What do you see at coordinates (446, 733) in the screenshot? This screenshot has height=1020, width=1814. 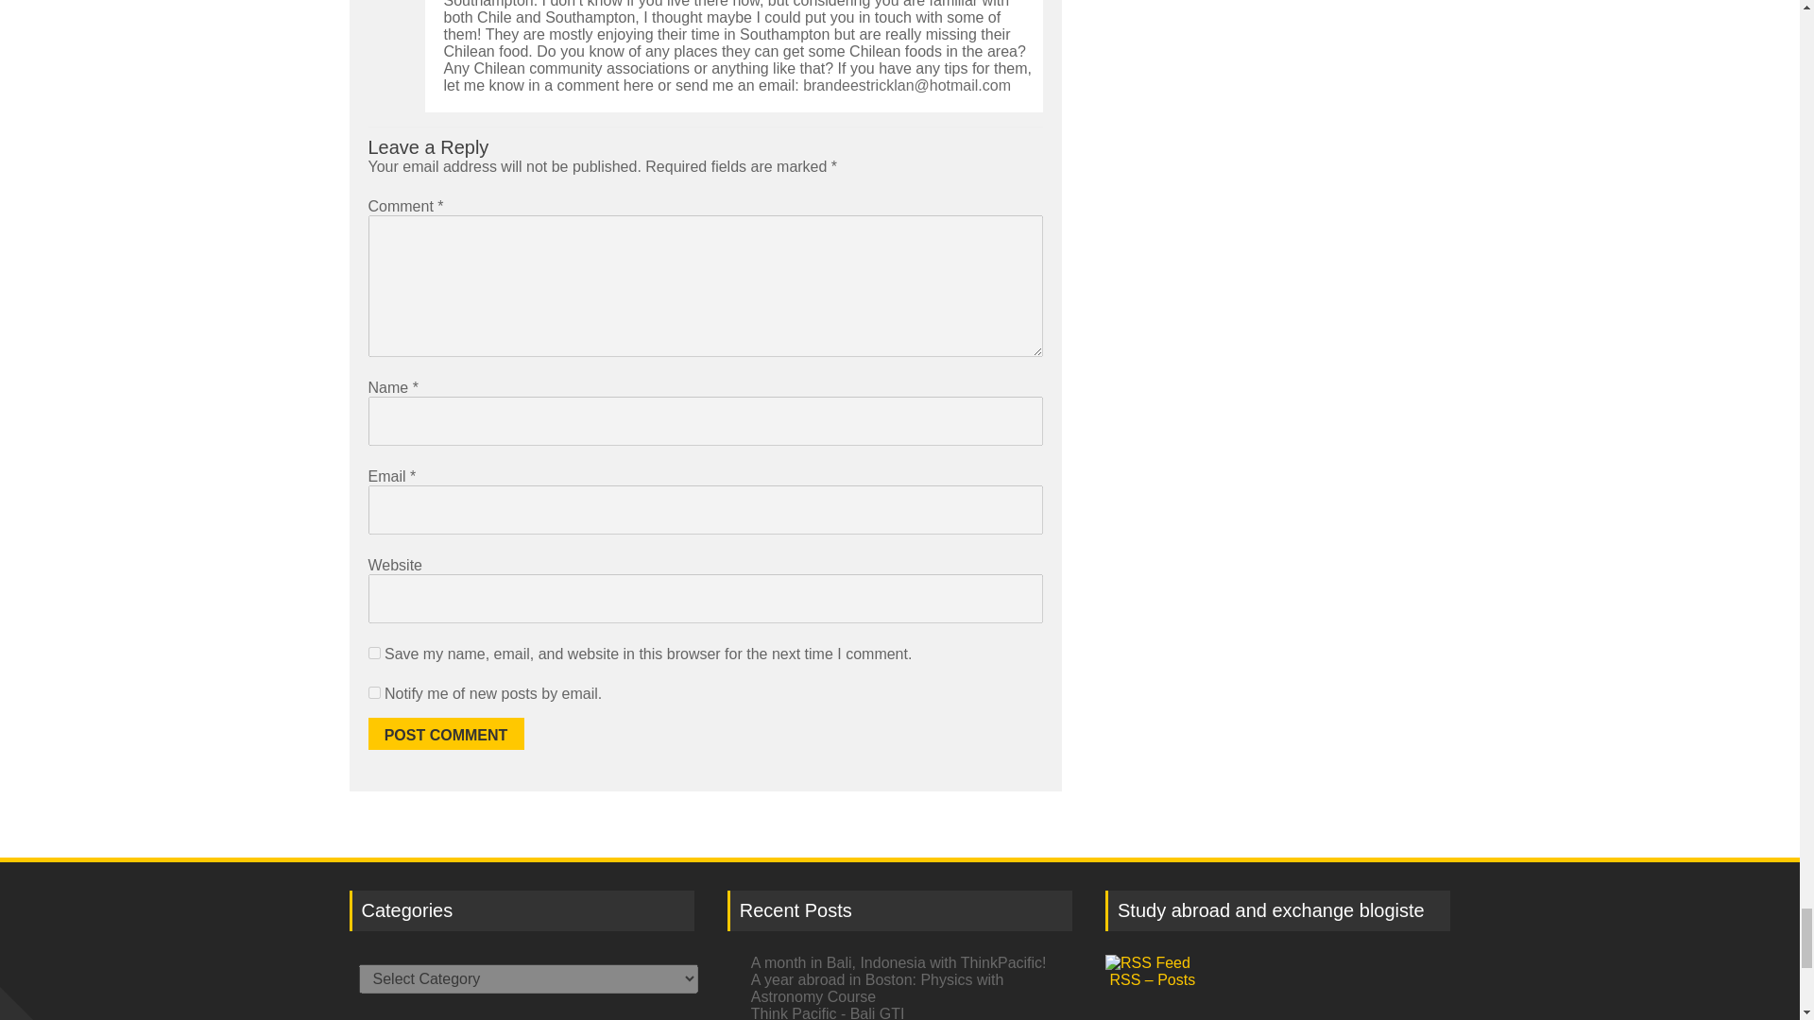 I see `Post Comment` at bounding box center [446, 733].